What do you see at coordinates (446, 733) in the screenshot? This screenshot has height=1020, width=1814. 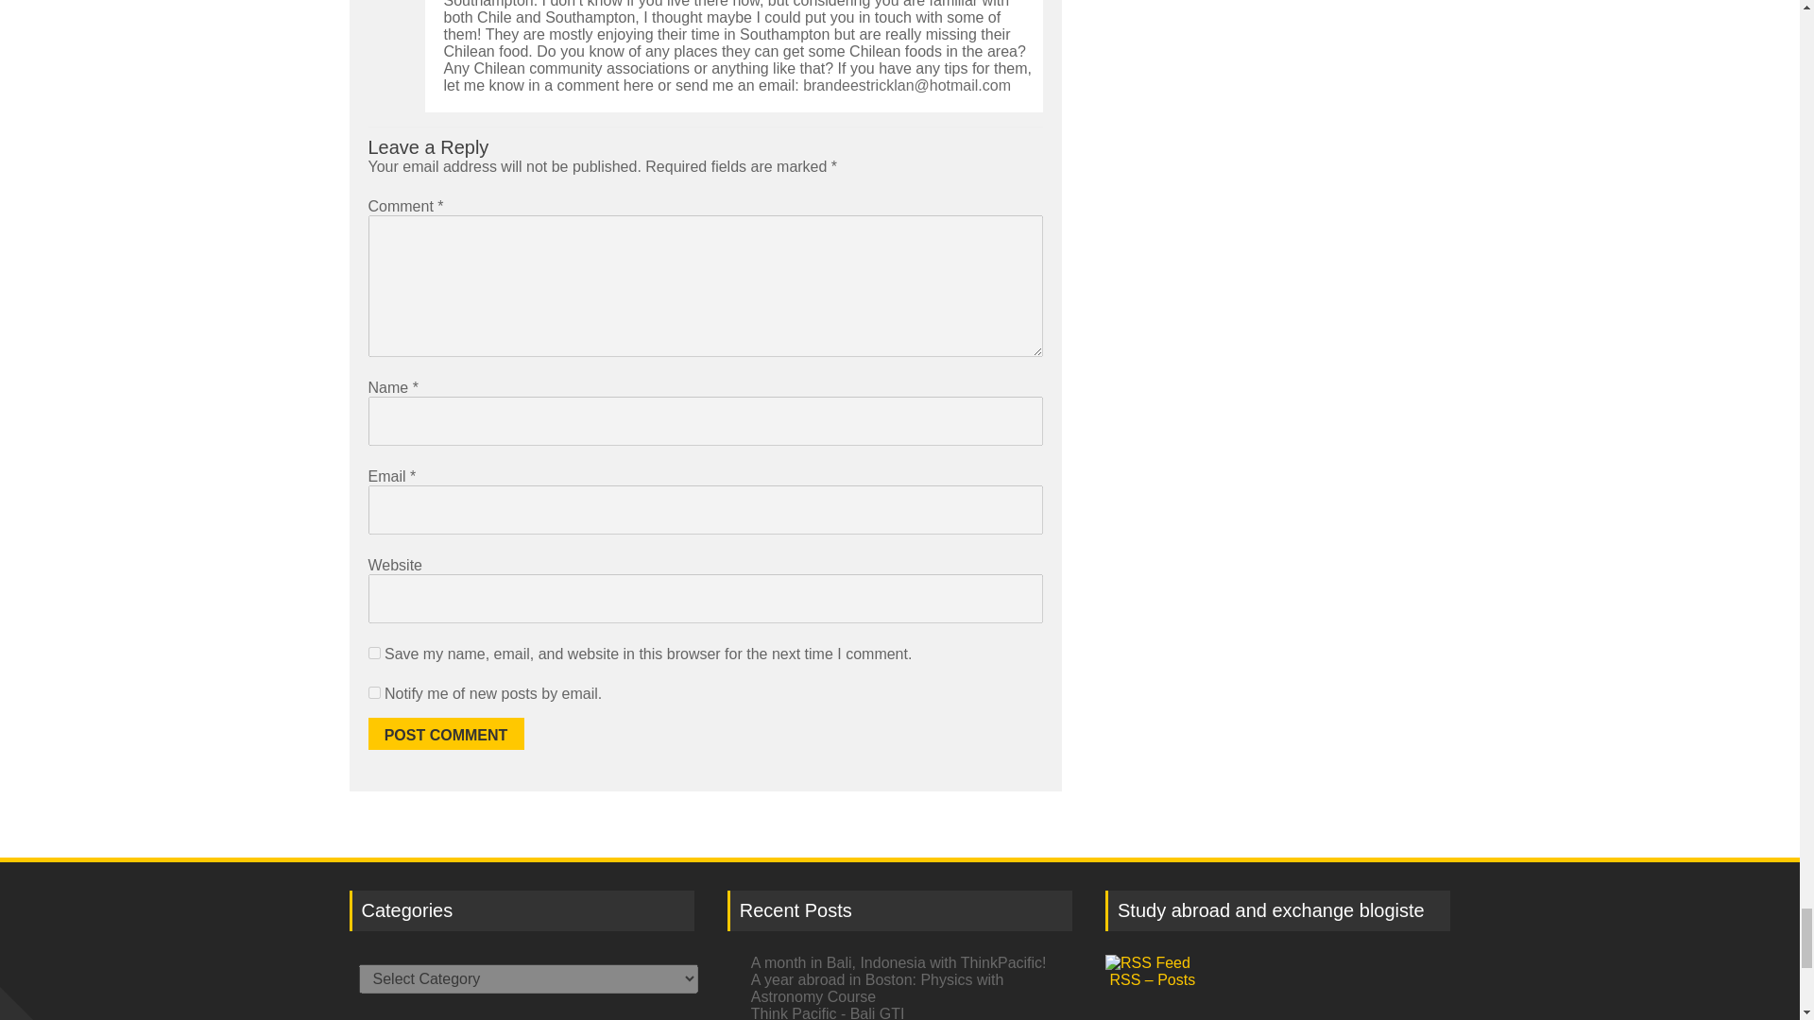 I see `Post Comment` at bounding box center [446, 733].